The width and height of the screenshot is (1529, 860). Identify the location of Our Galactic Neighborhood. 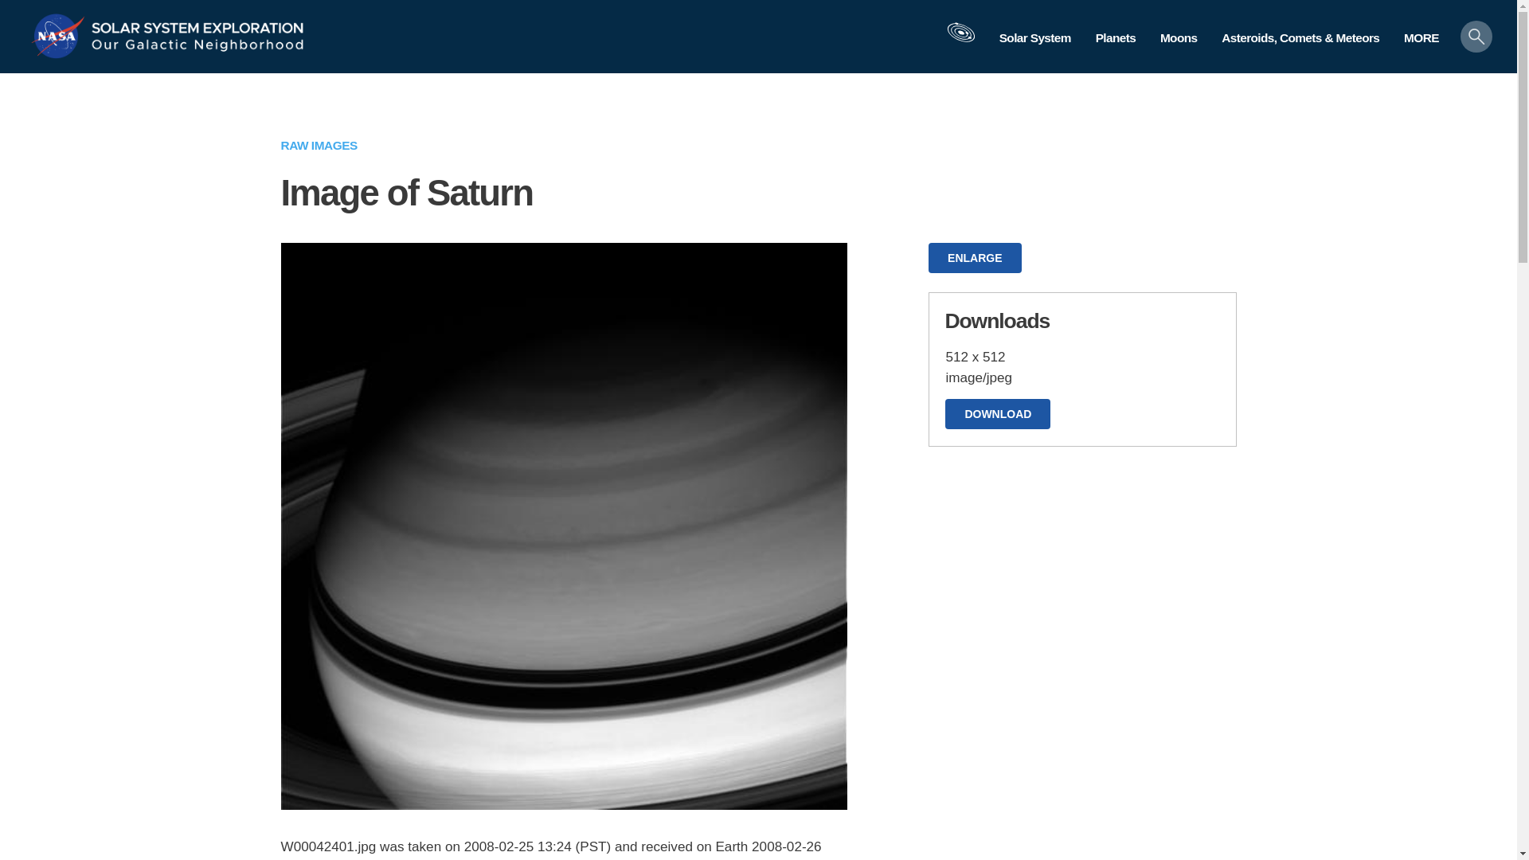
(197, 48).